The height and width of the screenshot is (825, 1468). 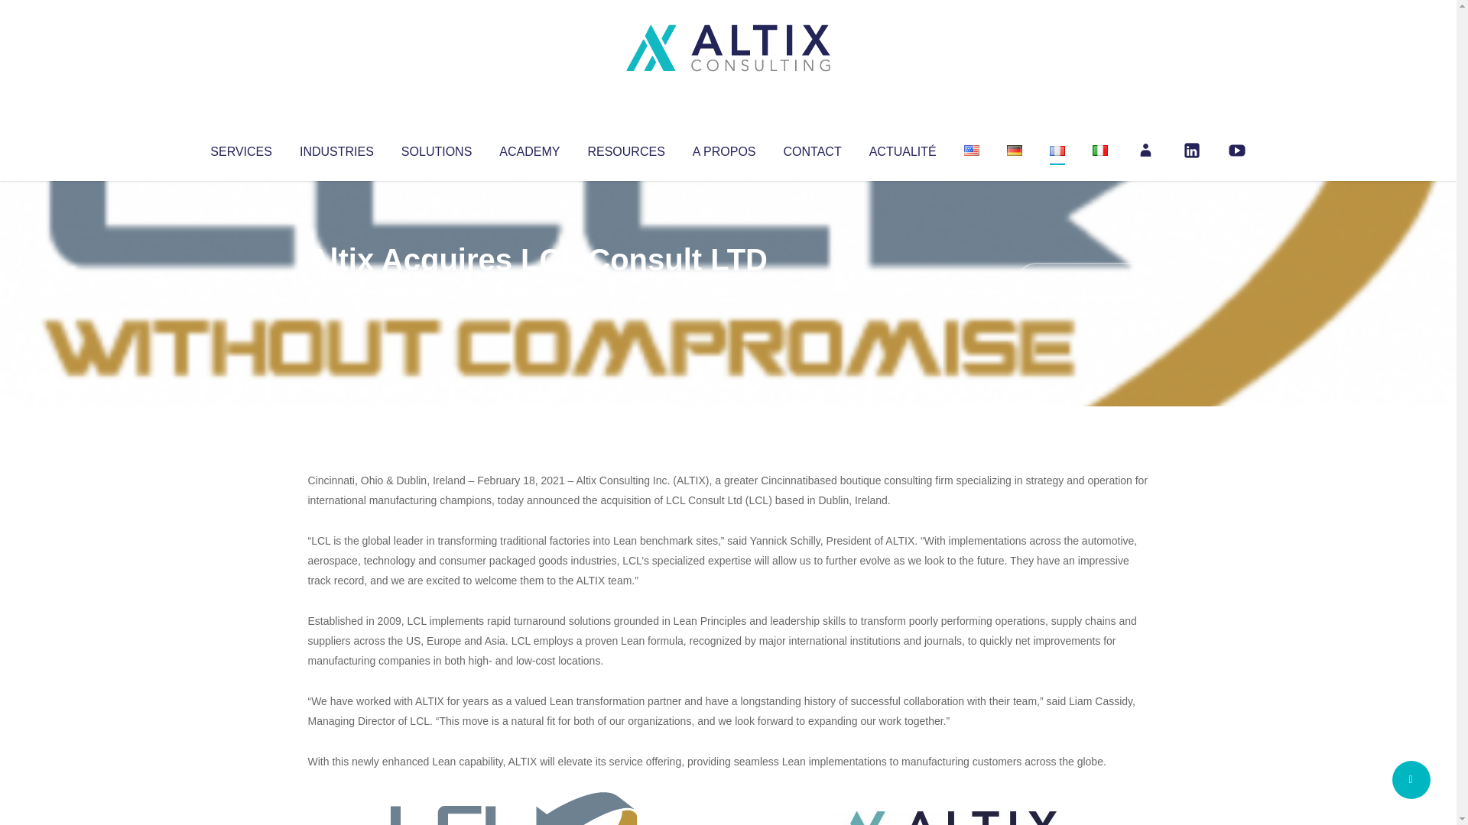 I want to click on Uncategorized, so click(x=534, y=290).